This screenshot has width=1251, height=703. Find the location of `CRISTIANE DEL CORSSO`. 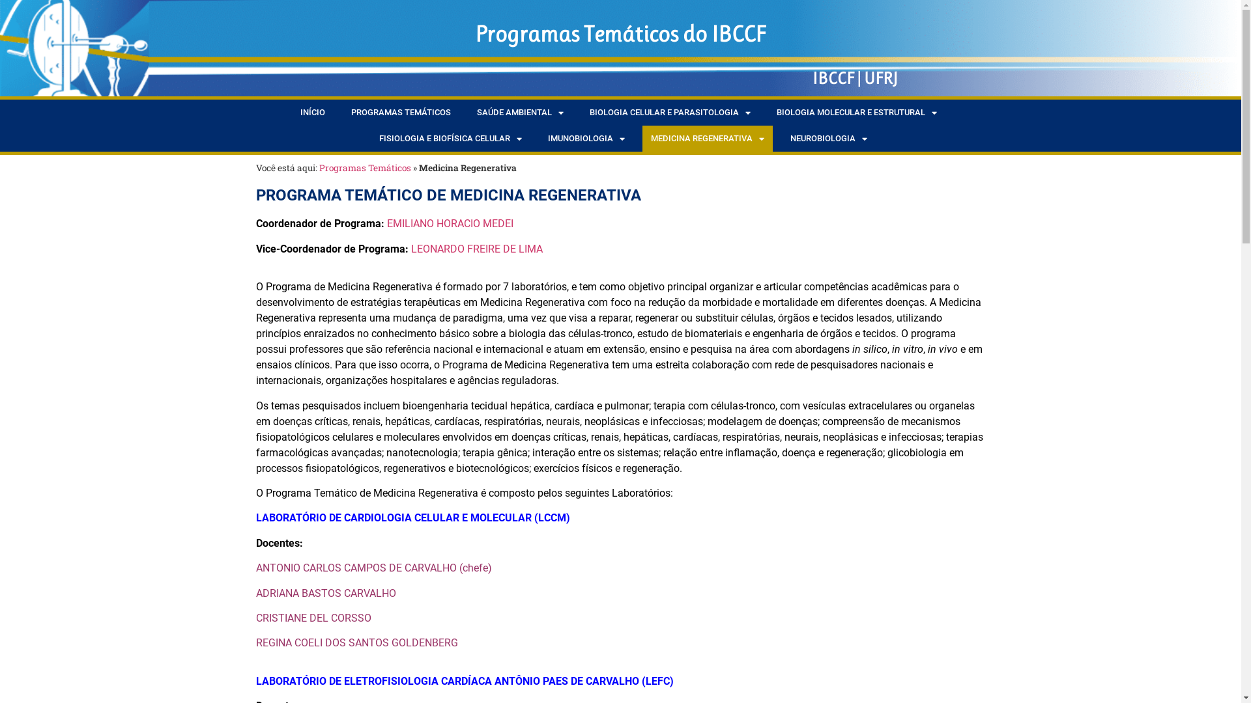

CRISTIANE DEL CORSSO is located at coordinates (313, 618).